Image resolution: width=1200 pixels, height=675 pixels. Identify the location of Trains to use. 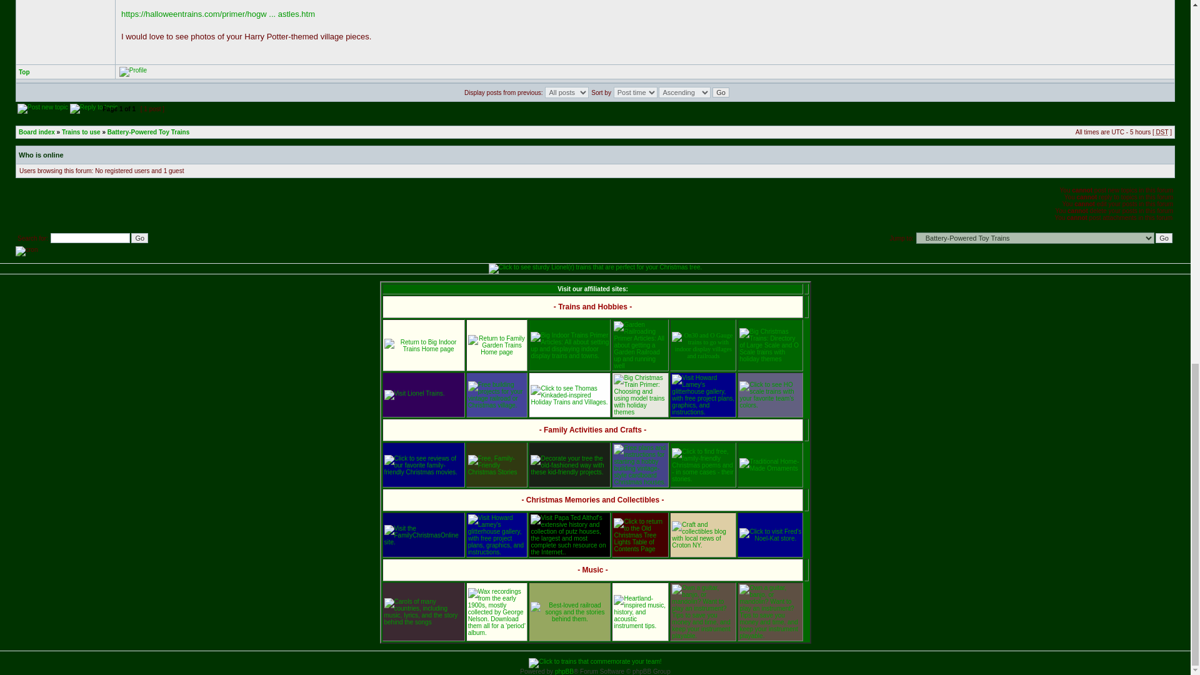
(81, 132).